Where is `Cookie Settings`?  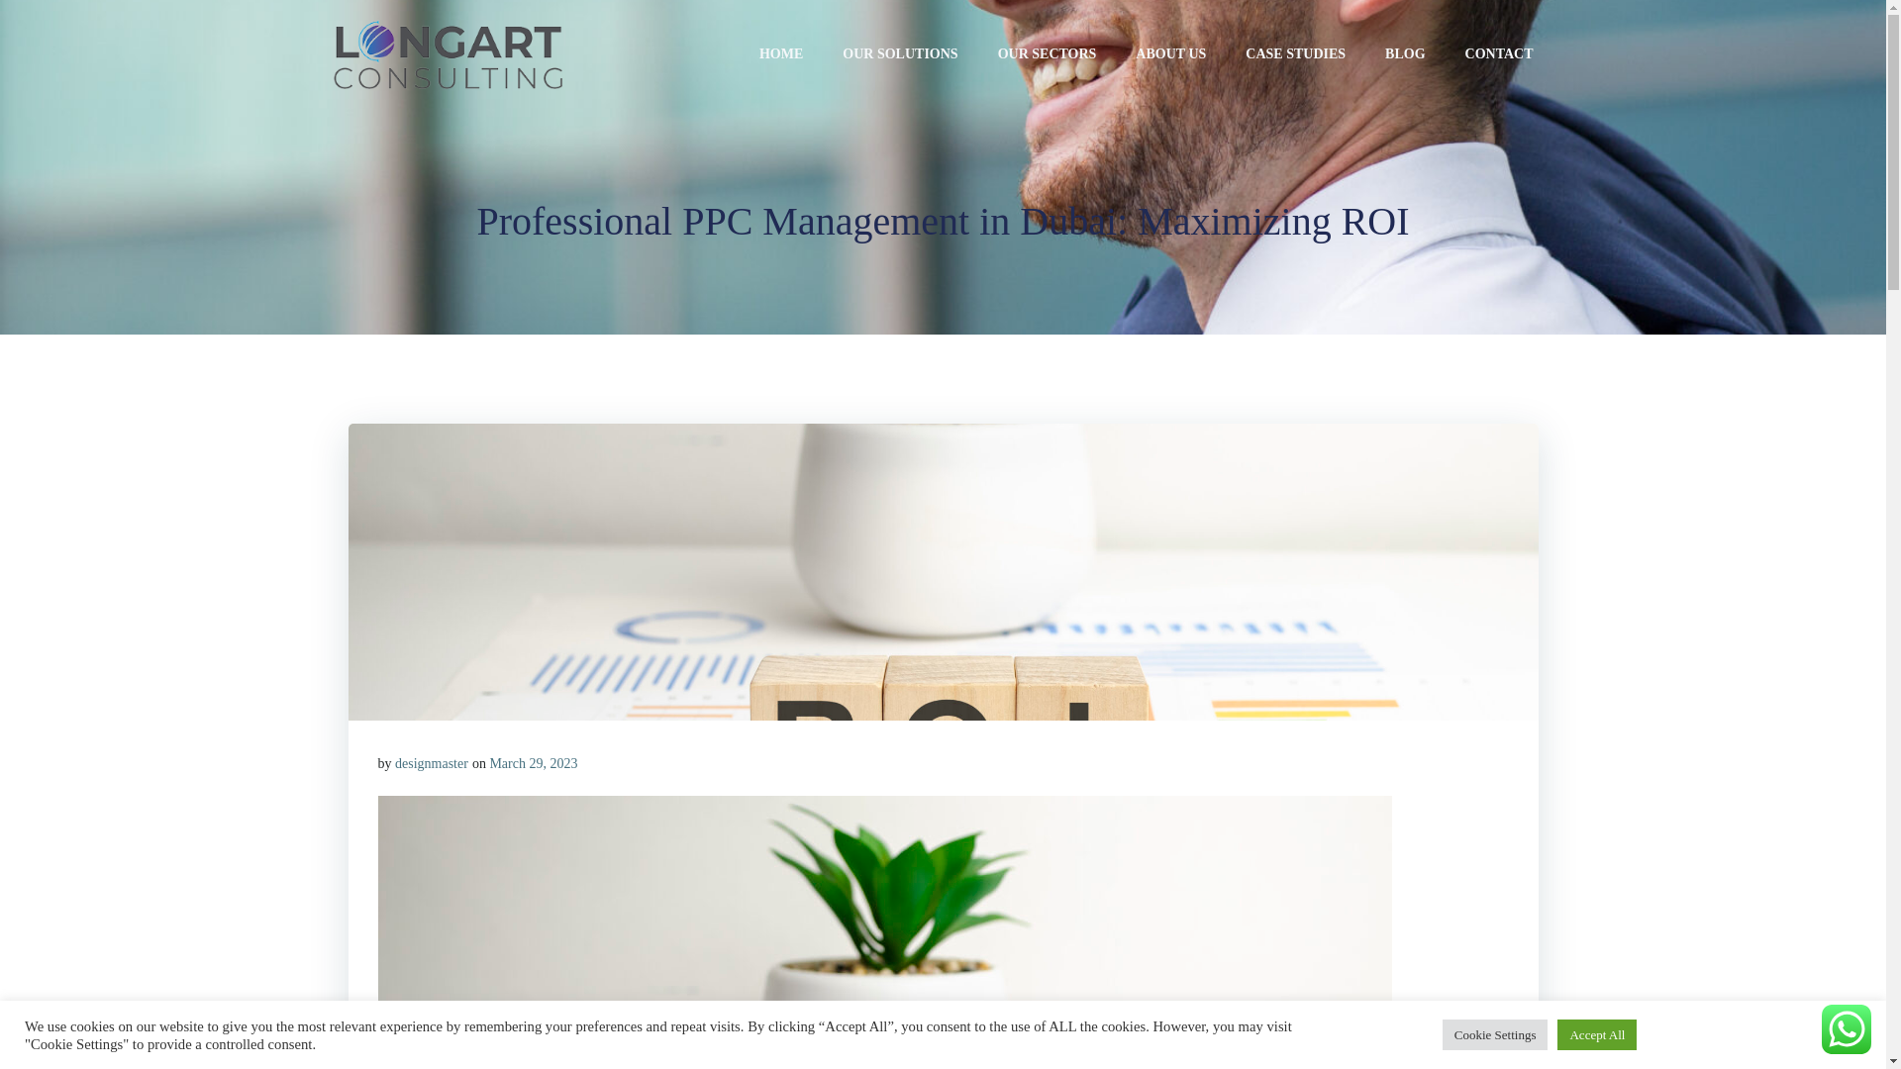 Cookie Settings is located at coordinates (1495, 1034).